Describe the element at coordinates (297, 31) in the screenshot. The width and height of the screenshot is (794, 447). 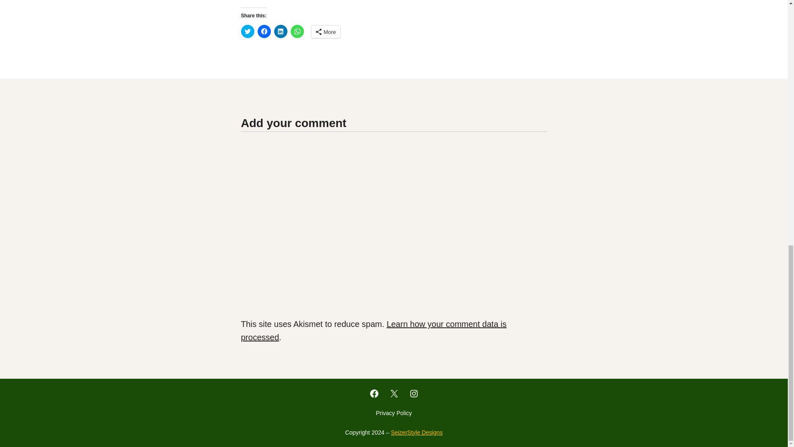
I see `Click to share on WhatsApp` at that location.